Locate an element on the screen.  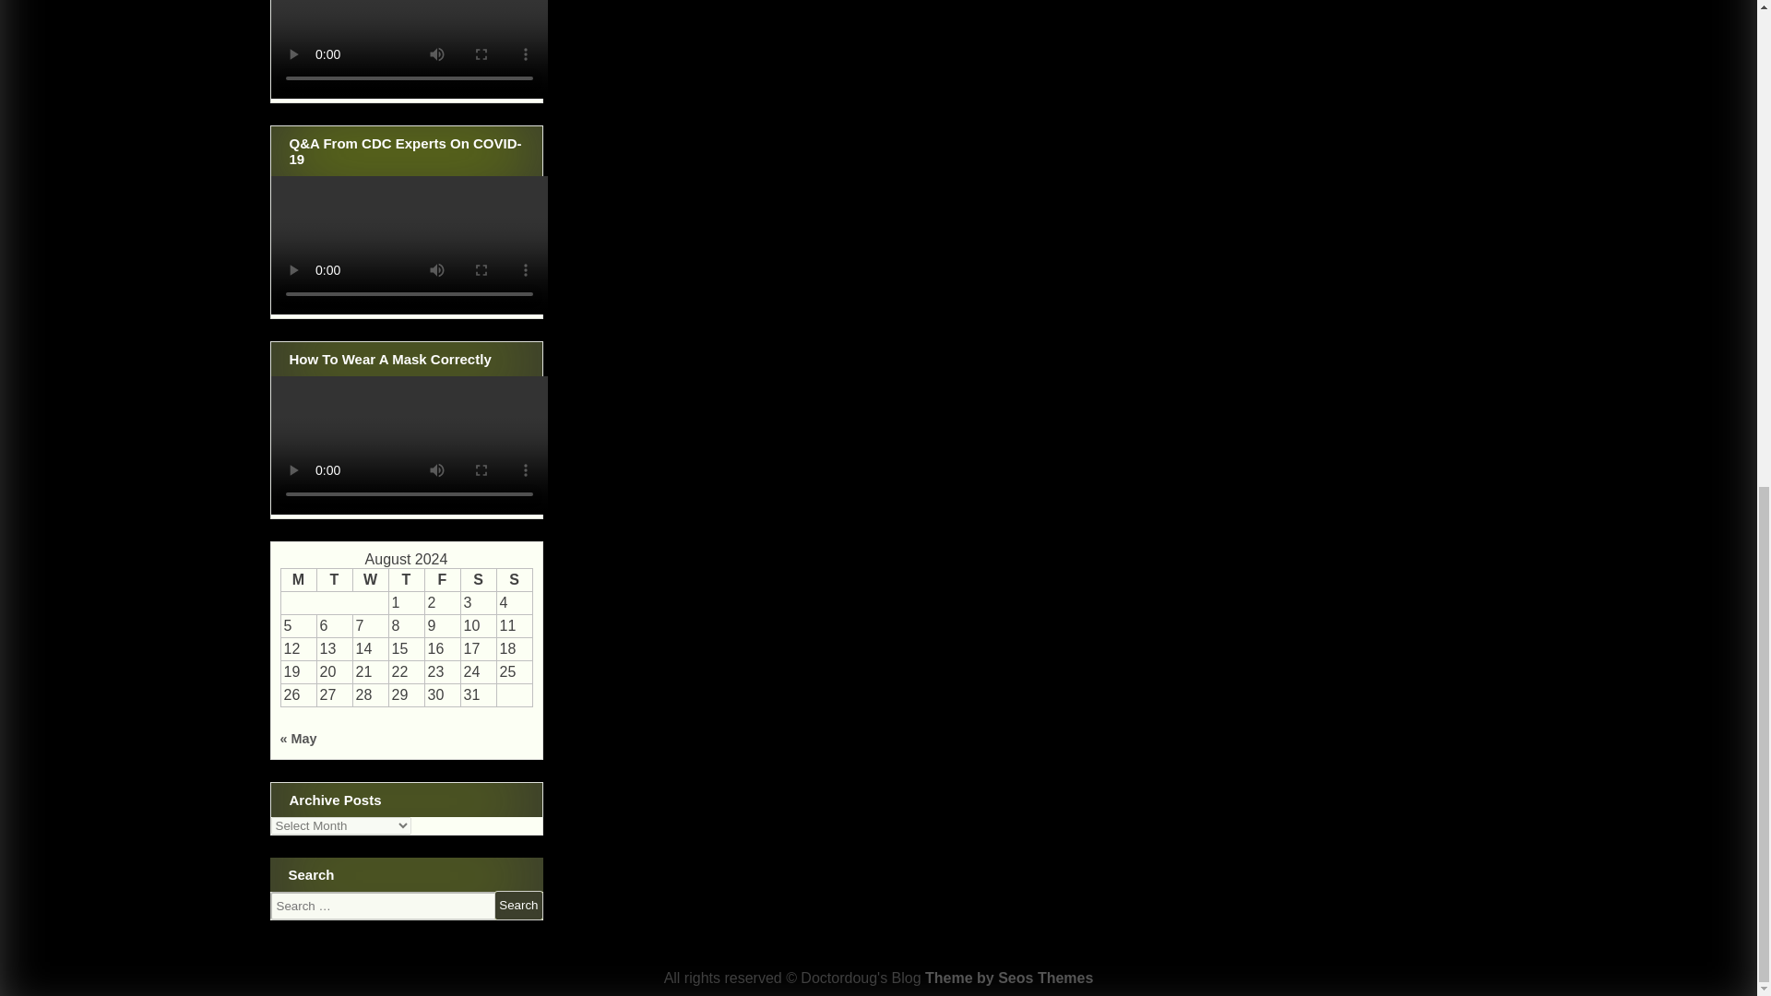
Theme by Seos Themes is located at coordinates (1008, 978).